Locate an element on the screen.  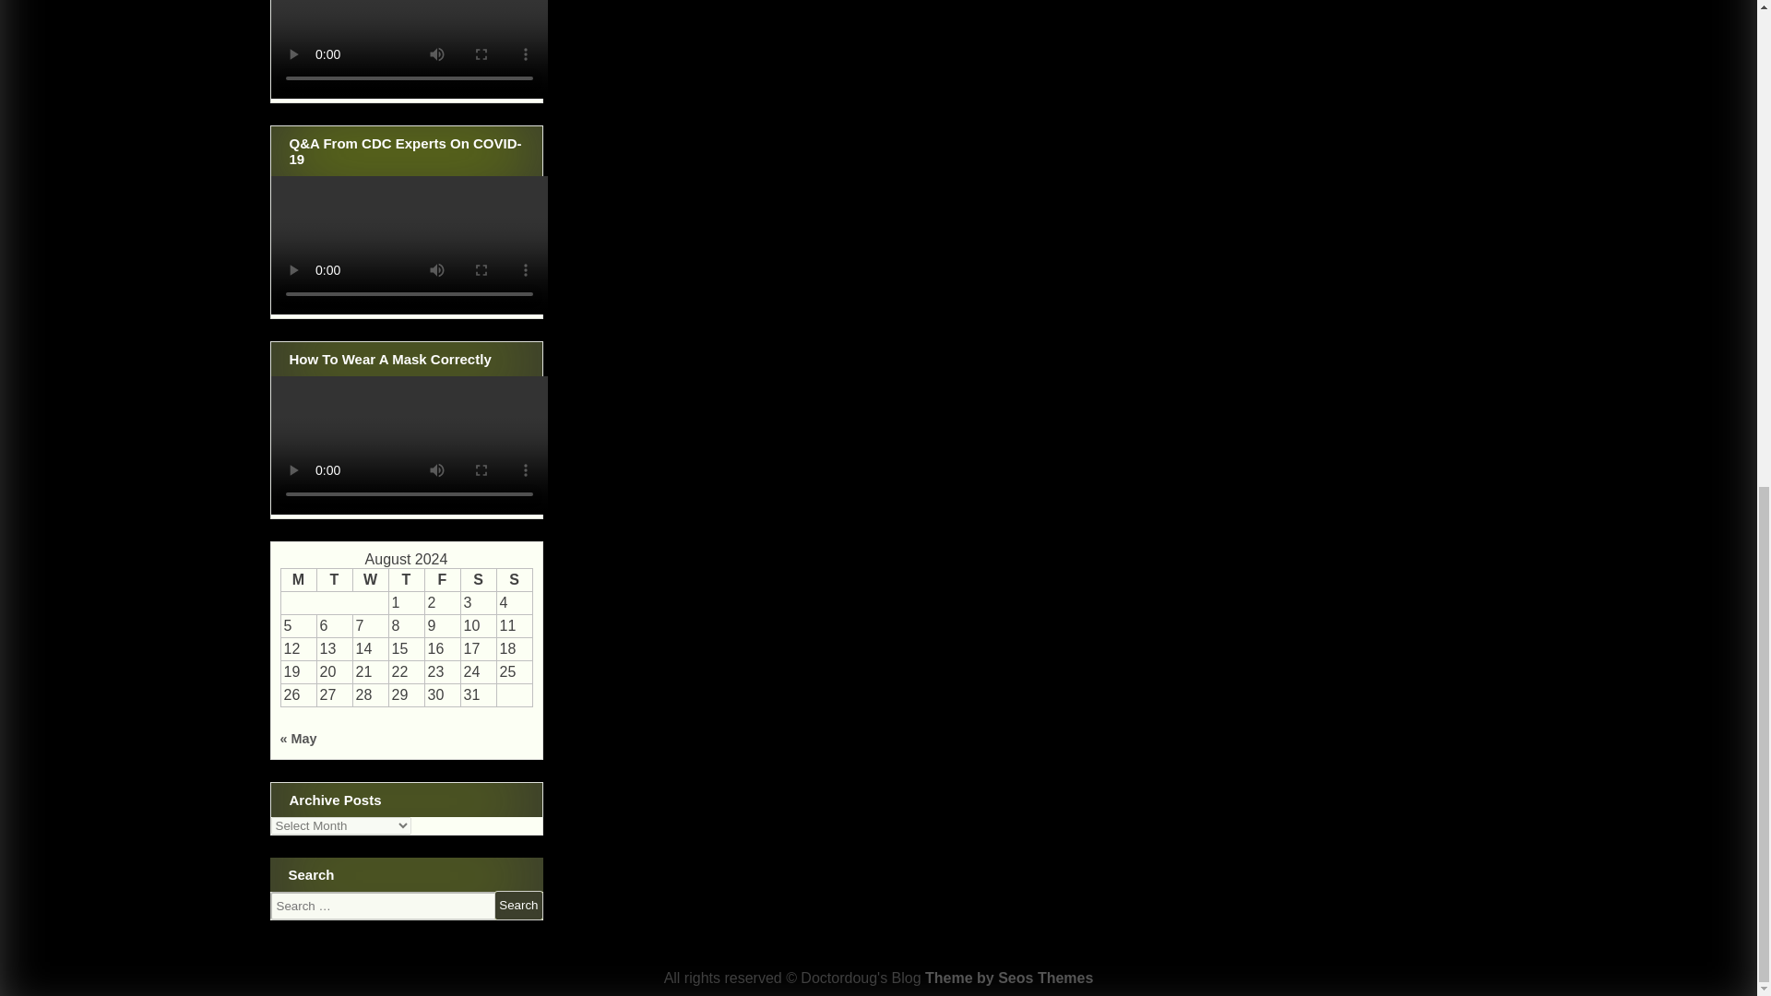
Theme by Seos Themes is located at coordinates (1008, 978).